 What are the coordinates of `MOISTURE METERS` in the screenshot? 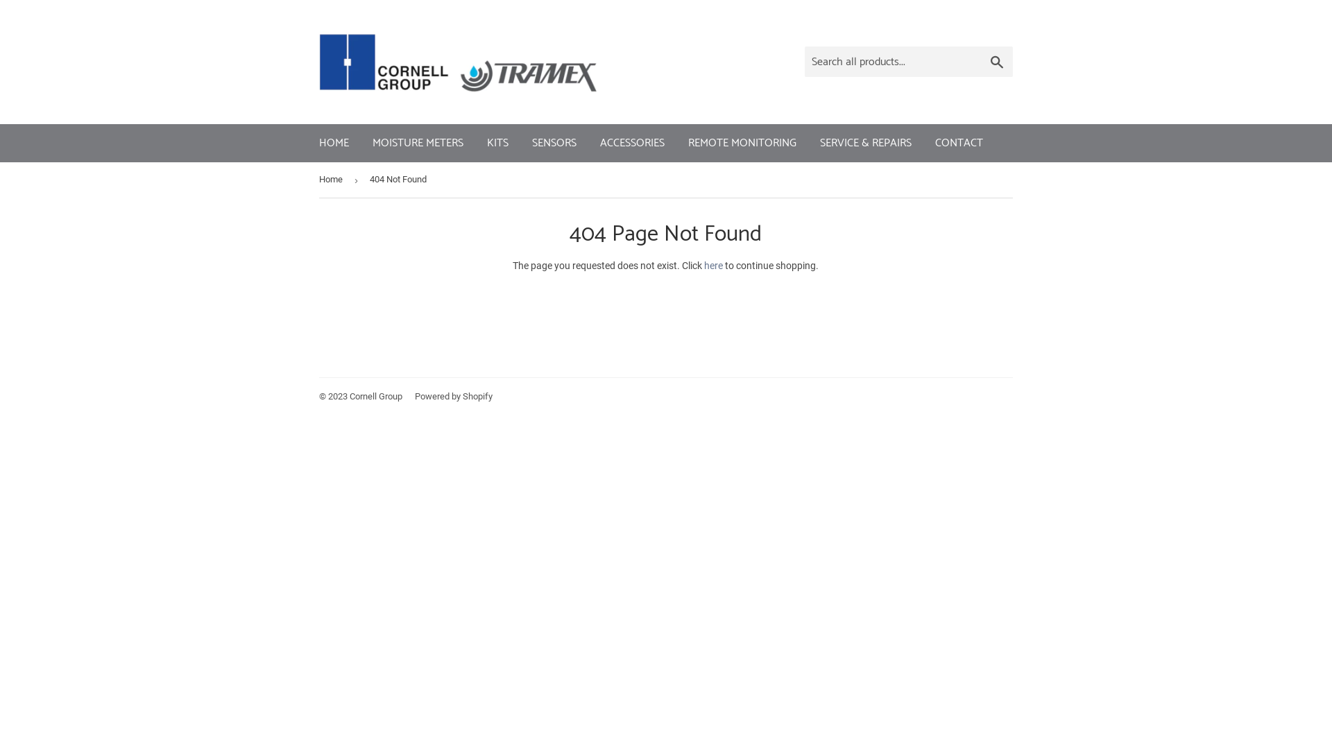 It's located at (418, 144).